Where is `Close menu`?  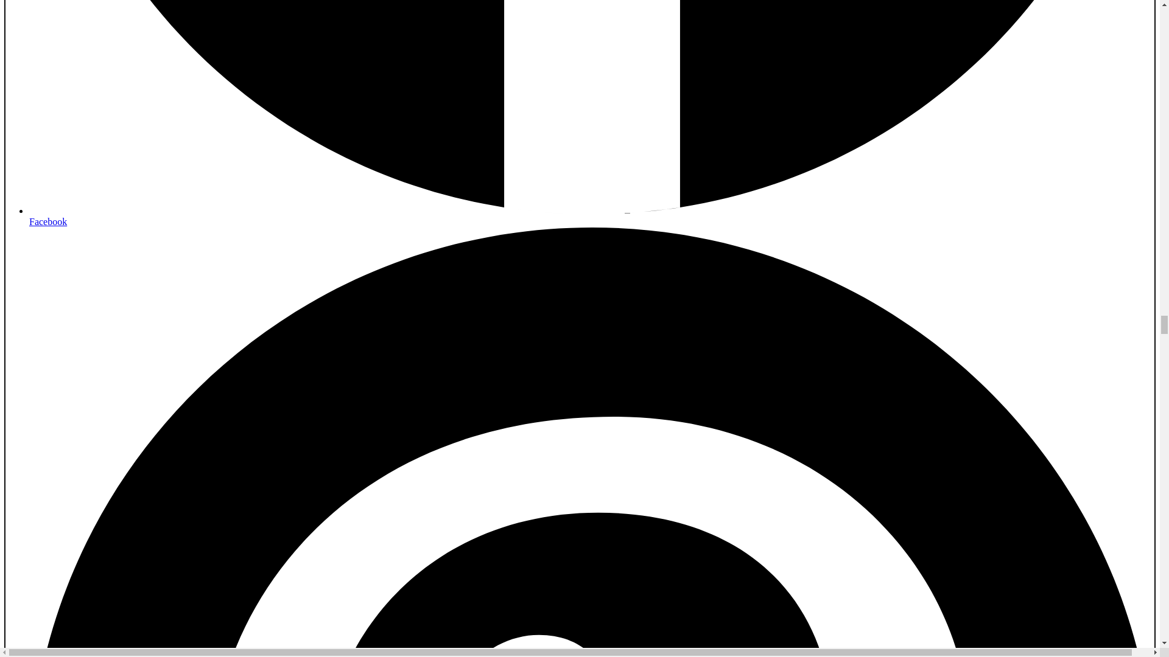 Close menu is located at coordinates (33, 46).